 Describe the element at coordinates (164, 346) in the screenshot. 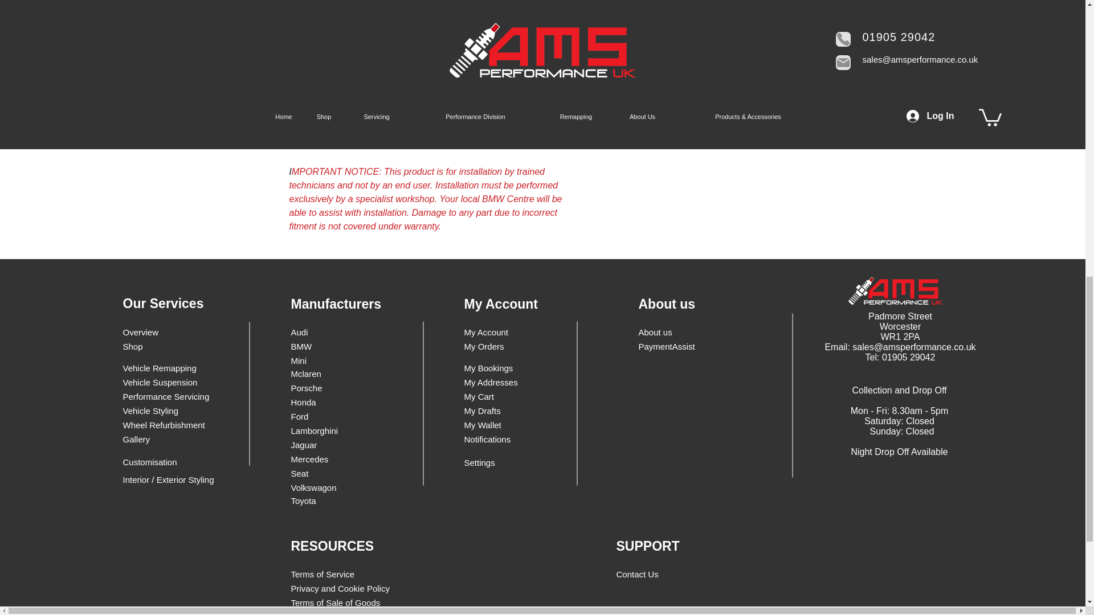

I see `Shop` at that location.